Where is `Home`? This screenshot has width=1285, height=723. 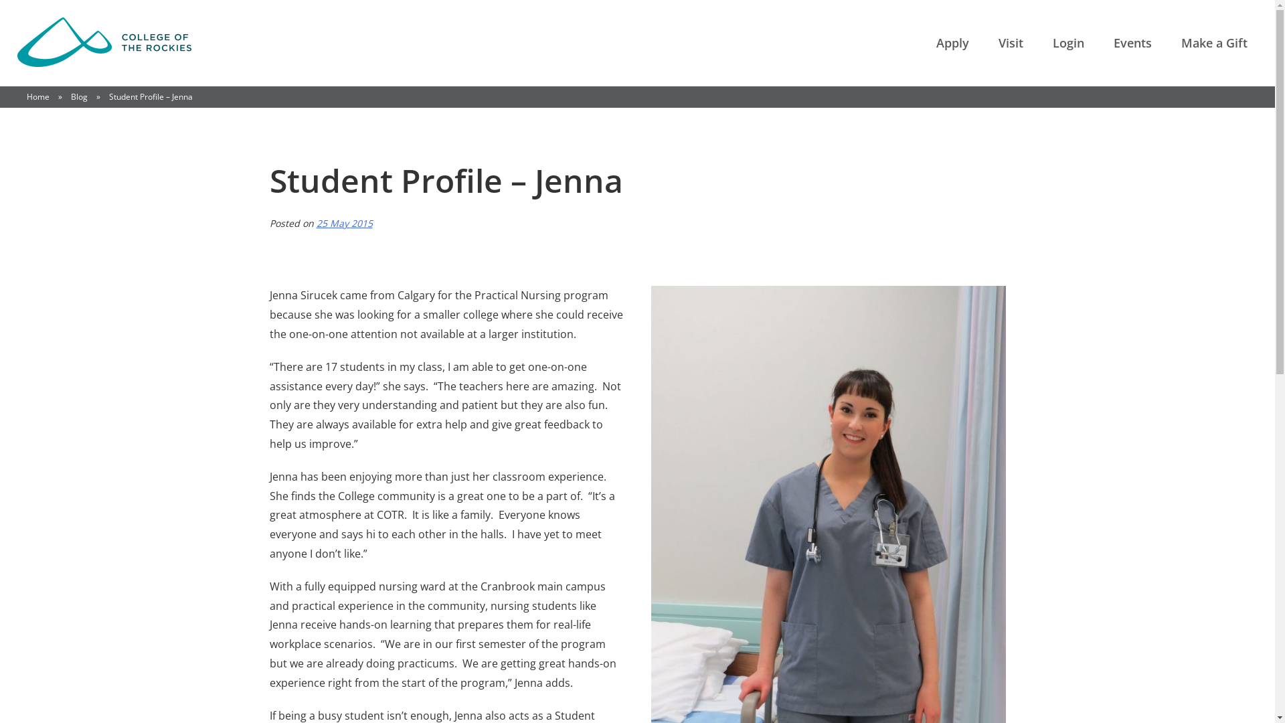 Home is located at coordinates (38, 96).